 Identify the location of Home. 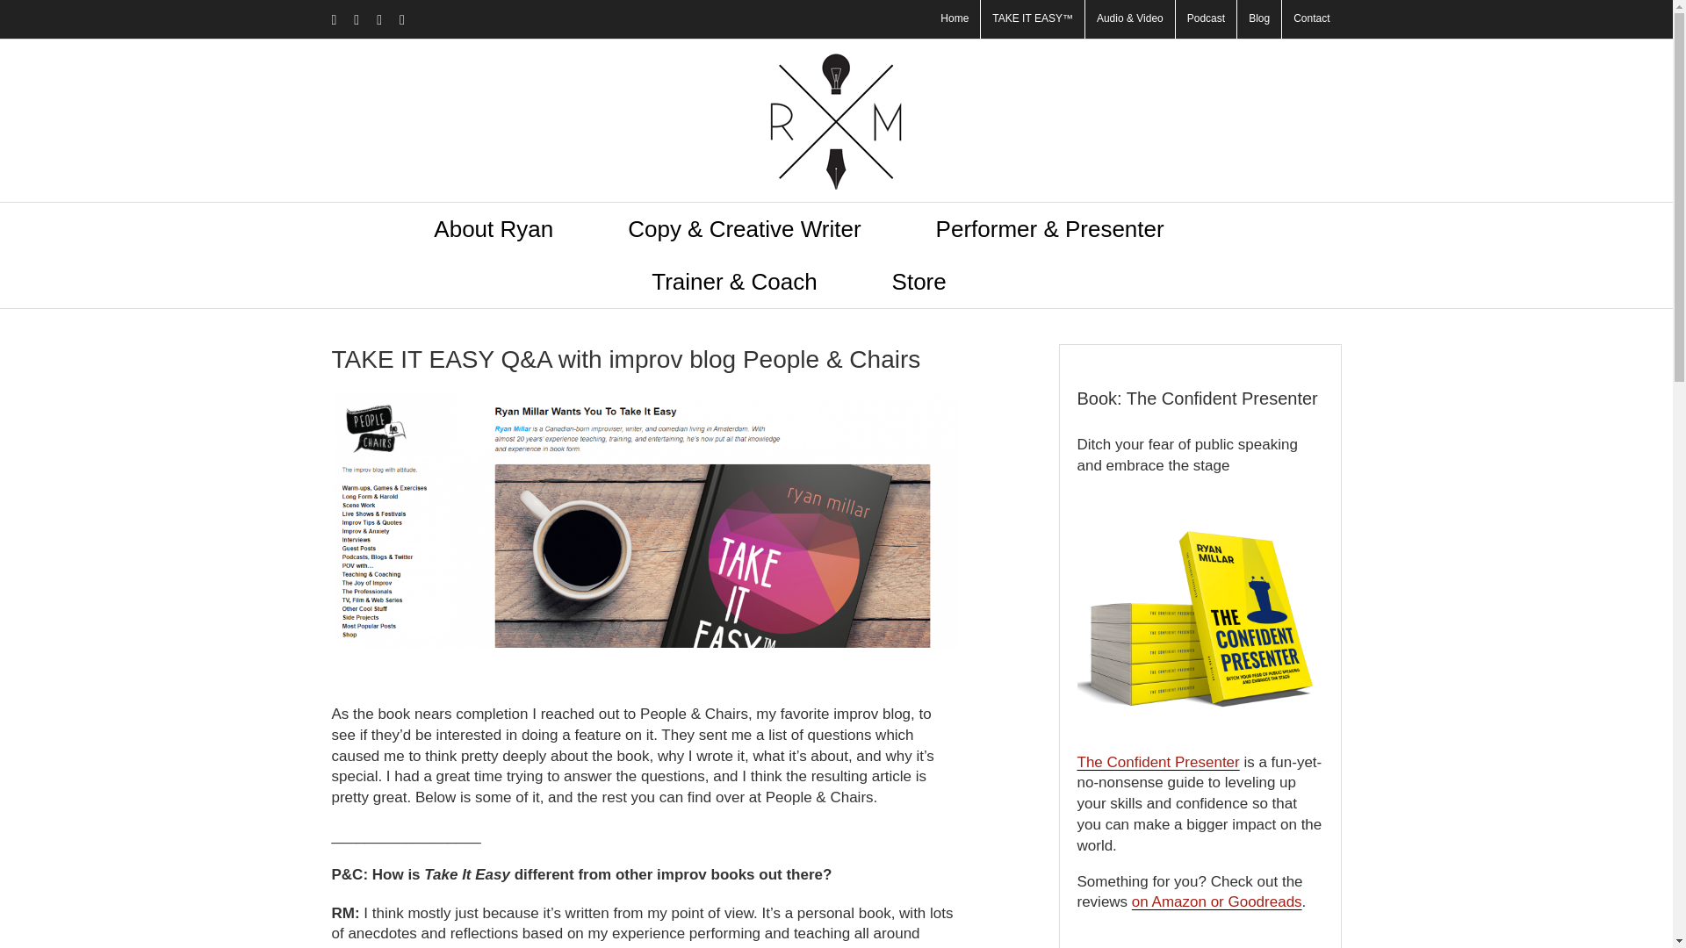
(954, 19).